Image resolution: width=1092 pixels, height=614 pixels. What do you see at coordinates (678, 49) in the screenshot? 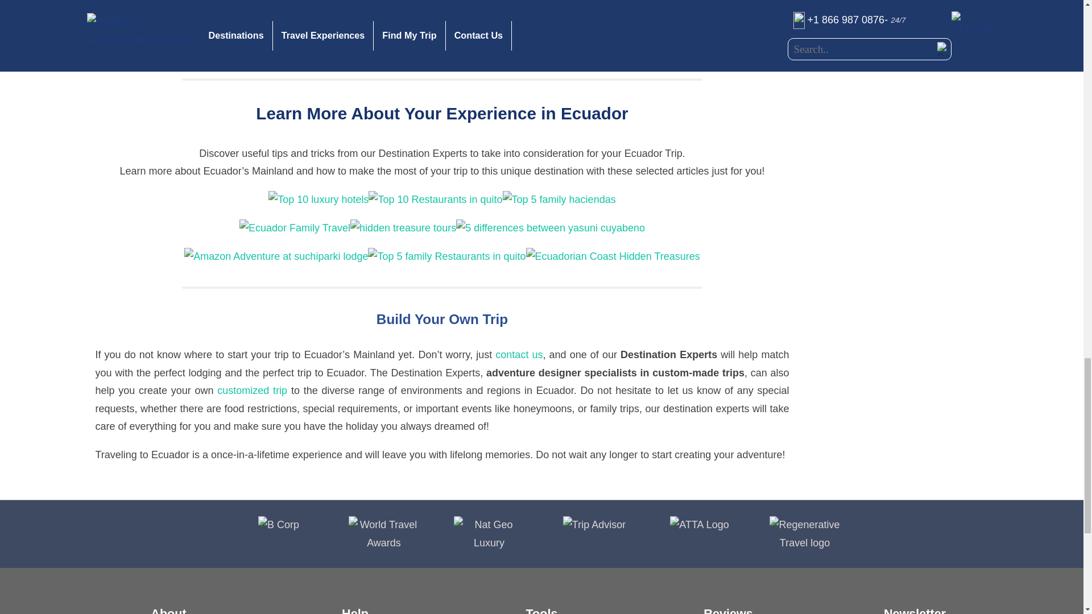
I see `Galapagos Islands Hotels` at bounding box center [678, 49].